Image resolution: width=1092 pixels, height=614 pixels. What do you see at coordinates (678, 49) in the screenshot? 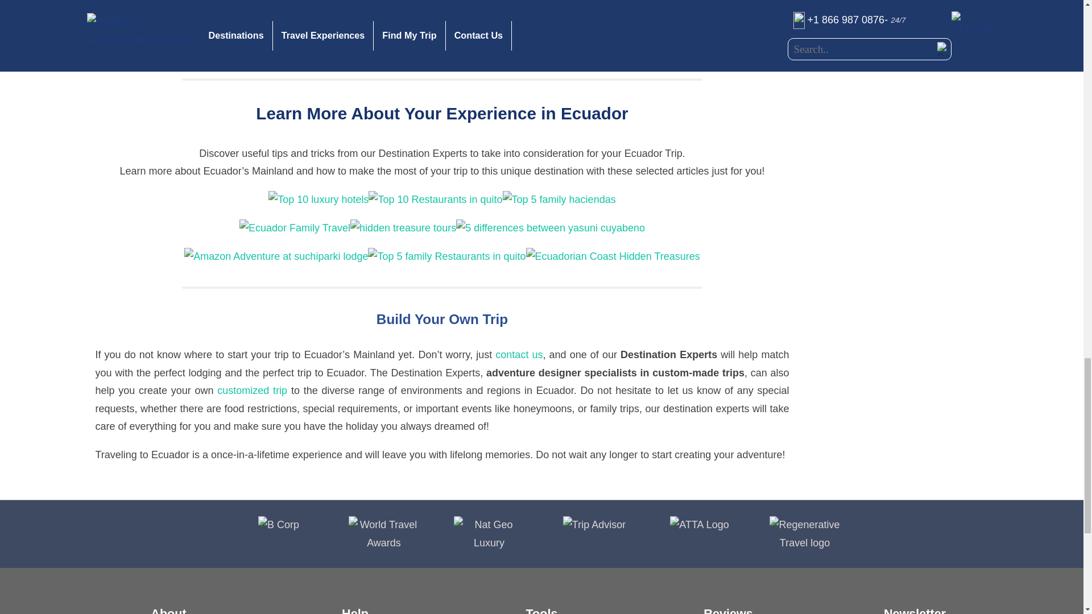
I see `Galapagos Islands Hotels` at bounding box center [678, 49].